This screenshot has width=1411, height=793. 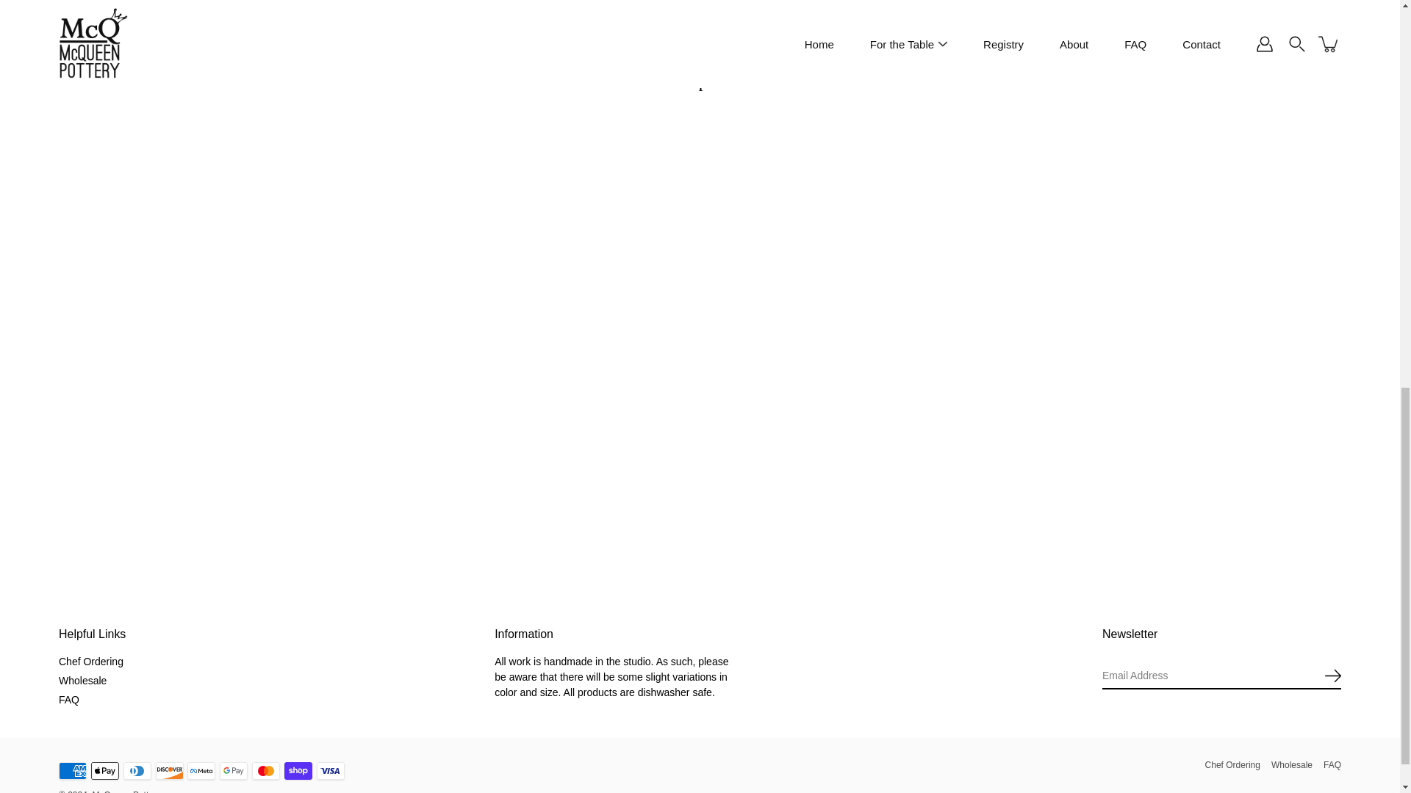 I want to click on Visa, so click(x=330, y=770).